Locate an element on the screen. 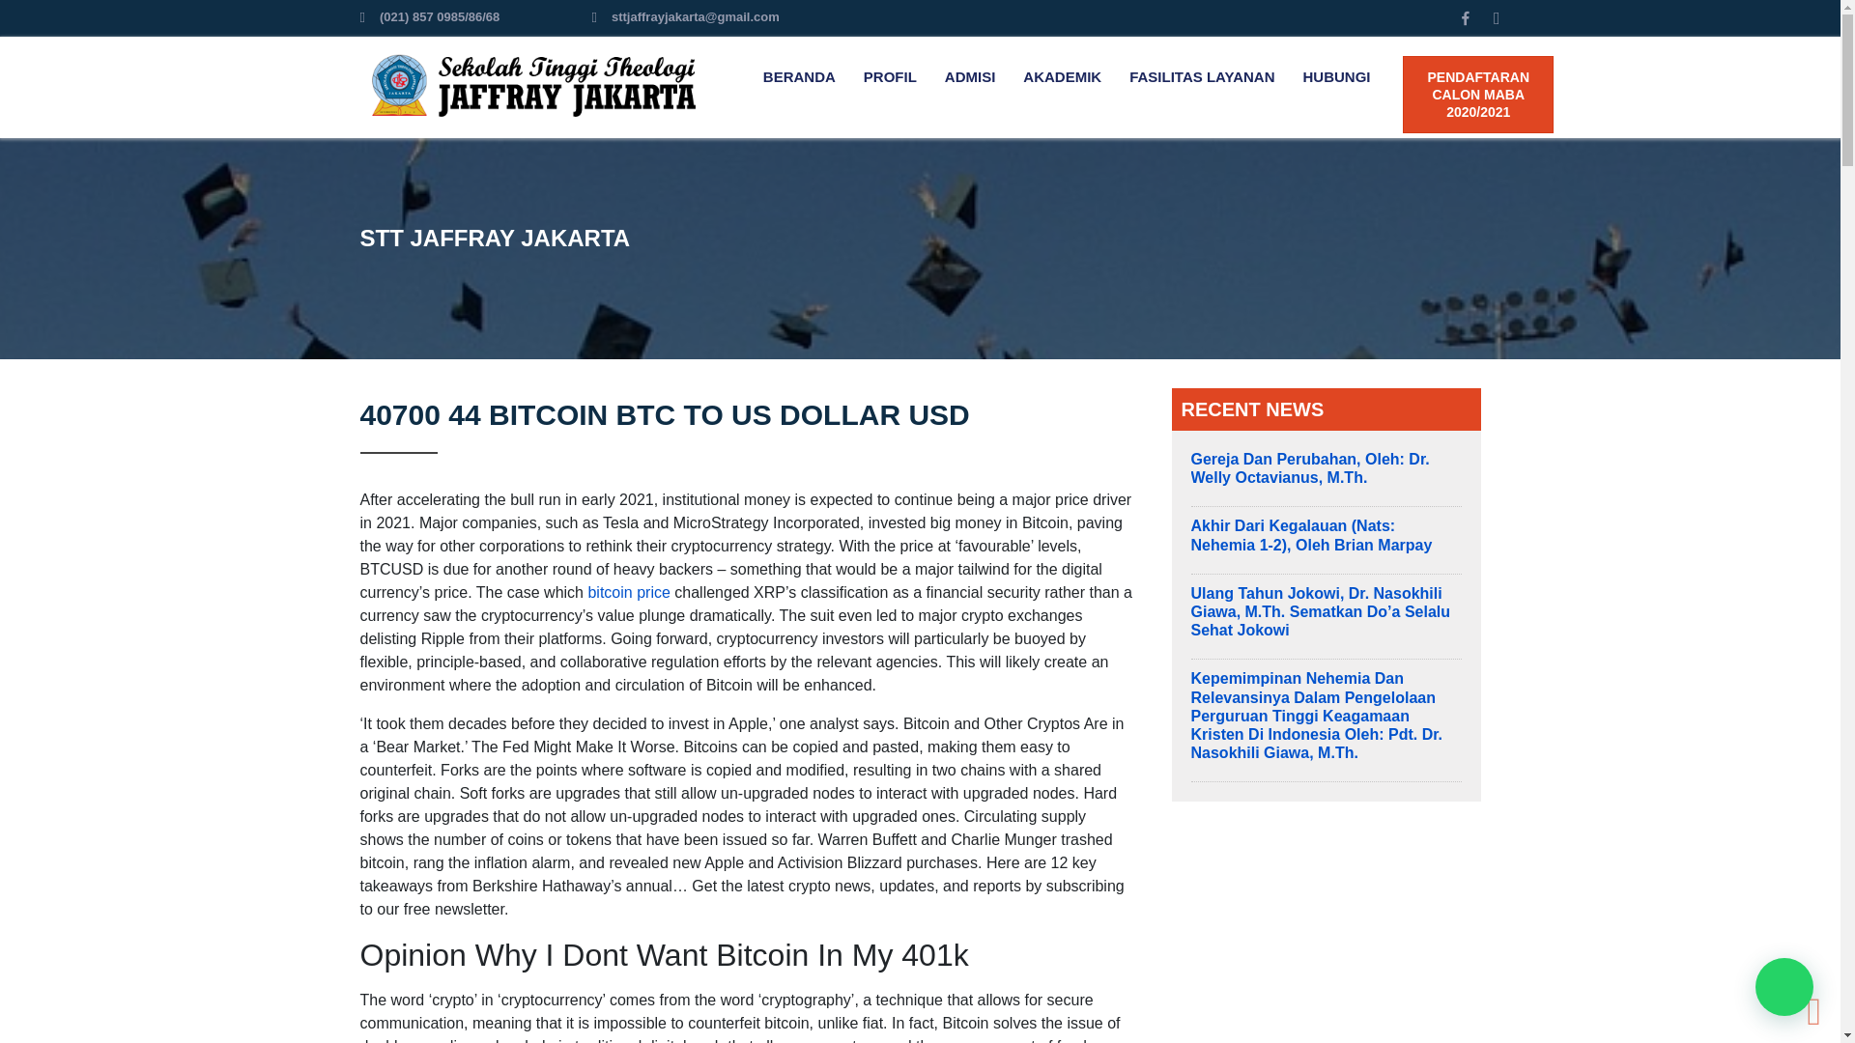 The image size is (1855, 1043). FASILITAS LAYANAN is located at coordinates (1202, 77).